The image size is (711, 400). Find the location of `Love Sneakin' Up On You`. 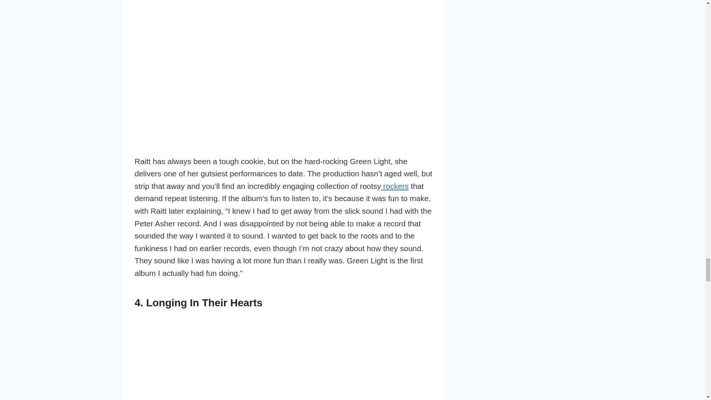

Love Sneakin' Up On You is located at coordinates (284, 358).